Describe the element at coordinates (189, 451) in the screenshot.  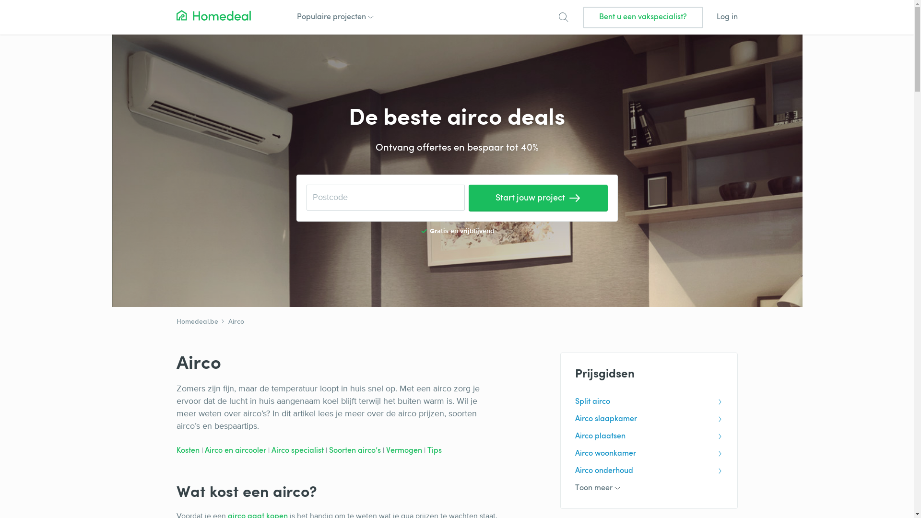
I see `Kosten` at that location.